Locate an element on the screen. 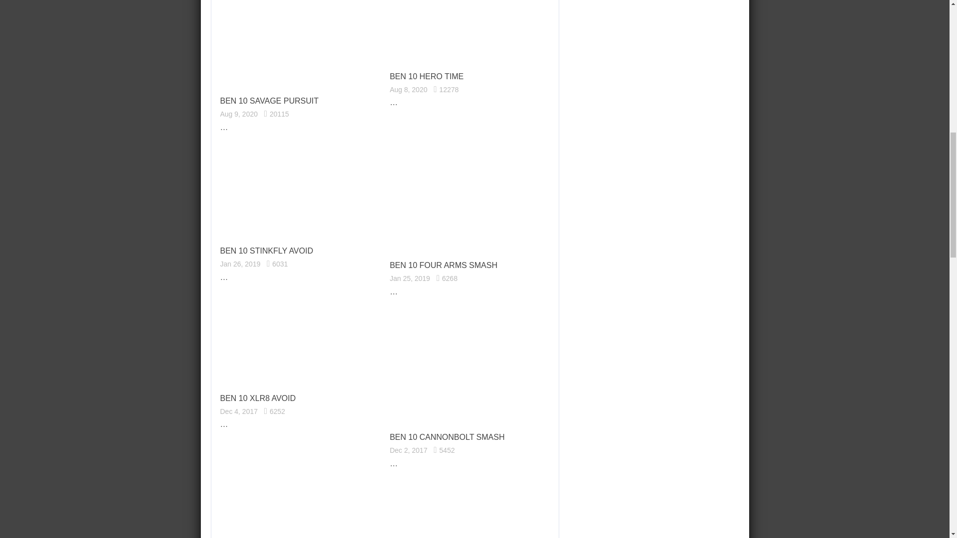 The image size is (957, 538). Ben 10 Cannonbolt Smash is located at coordinates (447, 437).